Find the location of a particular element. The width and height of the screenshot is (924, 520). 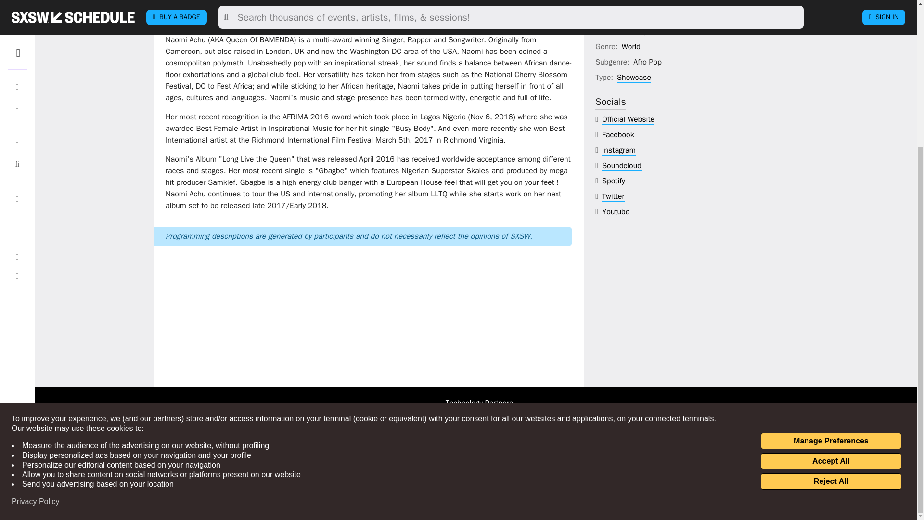

Privacy Policy is located at coordinates (36, 303).